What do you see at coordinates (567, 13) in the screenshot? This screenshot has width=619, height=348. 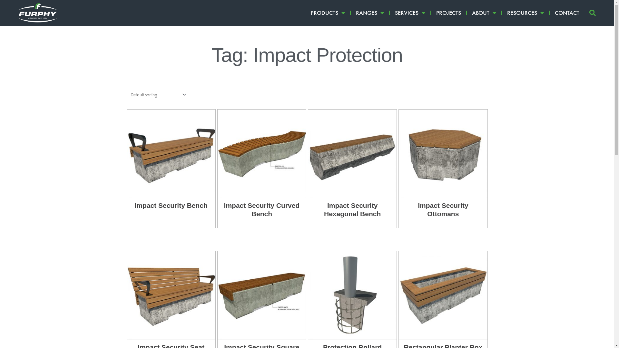 I see `CONTACT` at bounding box center [567, 13].